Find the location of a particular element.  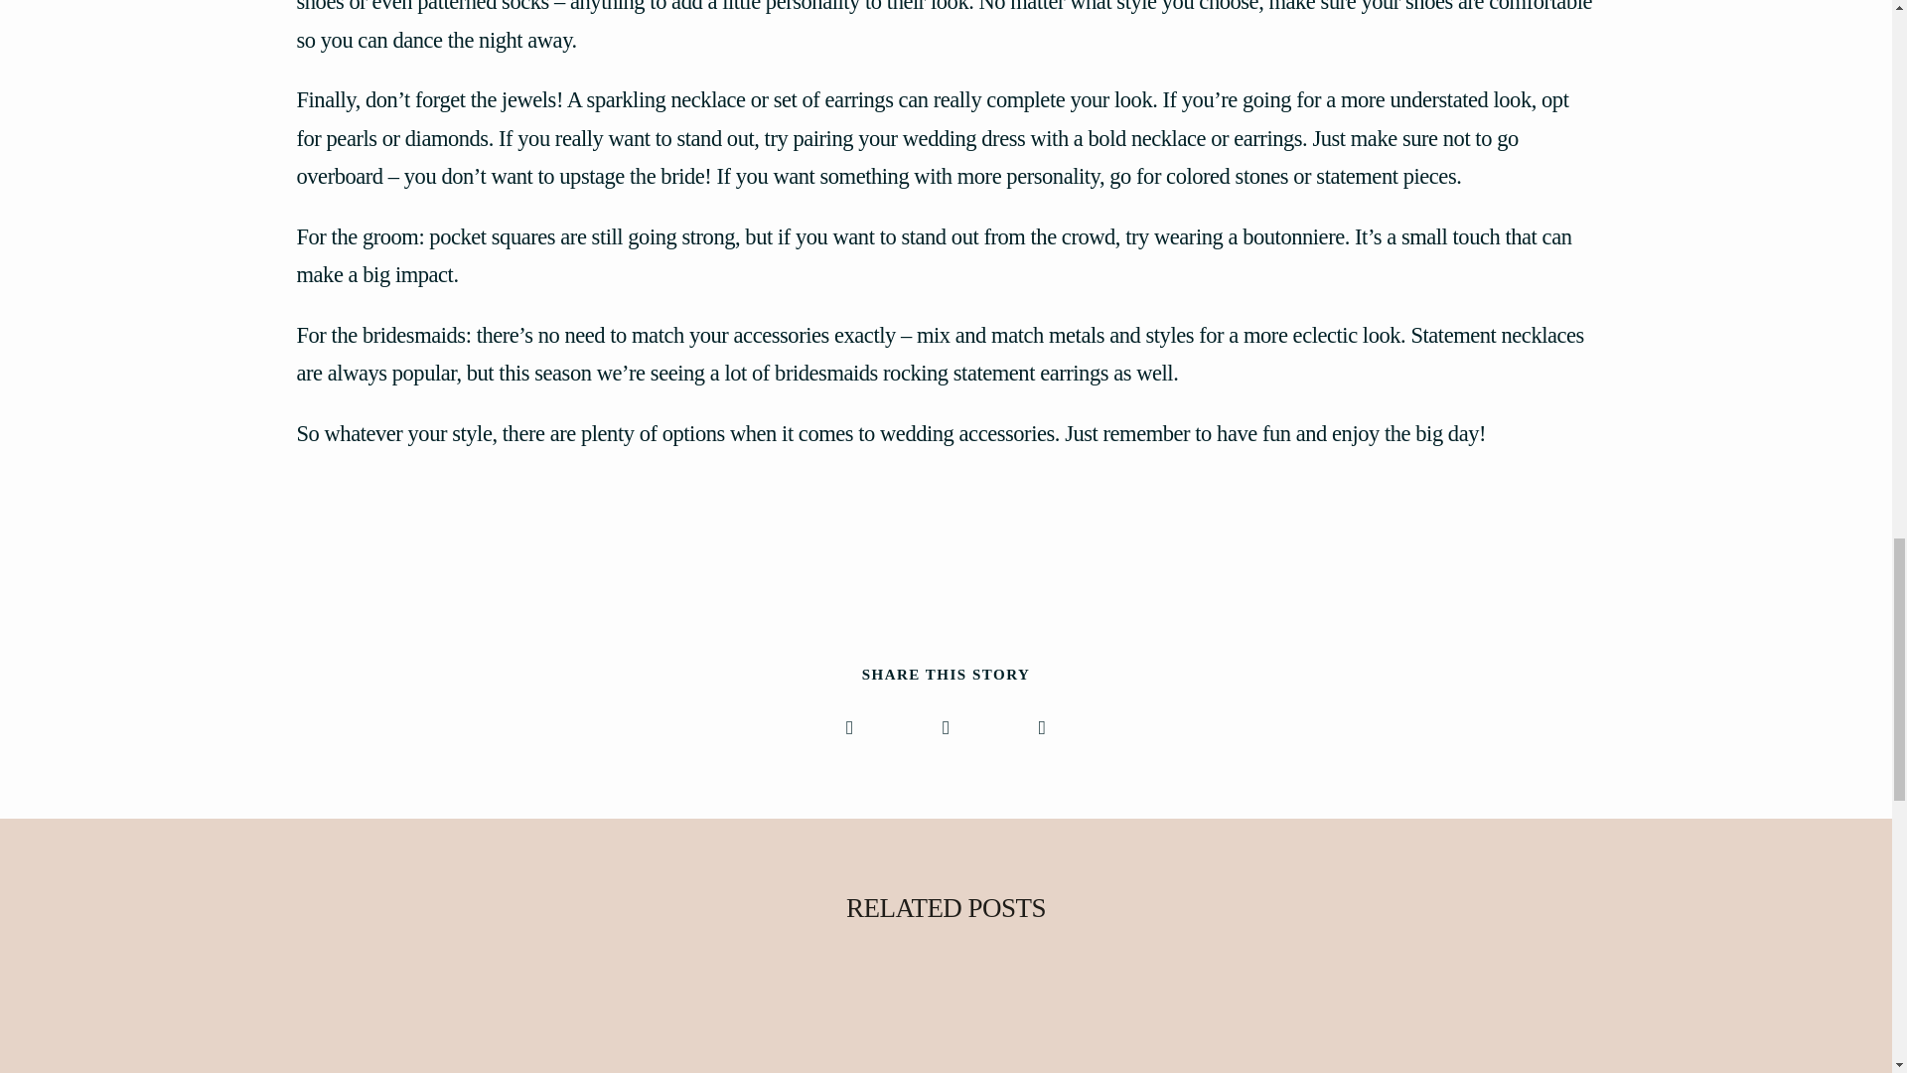

Creative Ways to Include Your Kids in Engagement Photos is located at coordinates (1488, 1035).